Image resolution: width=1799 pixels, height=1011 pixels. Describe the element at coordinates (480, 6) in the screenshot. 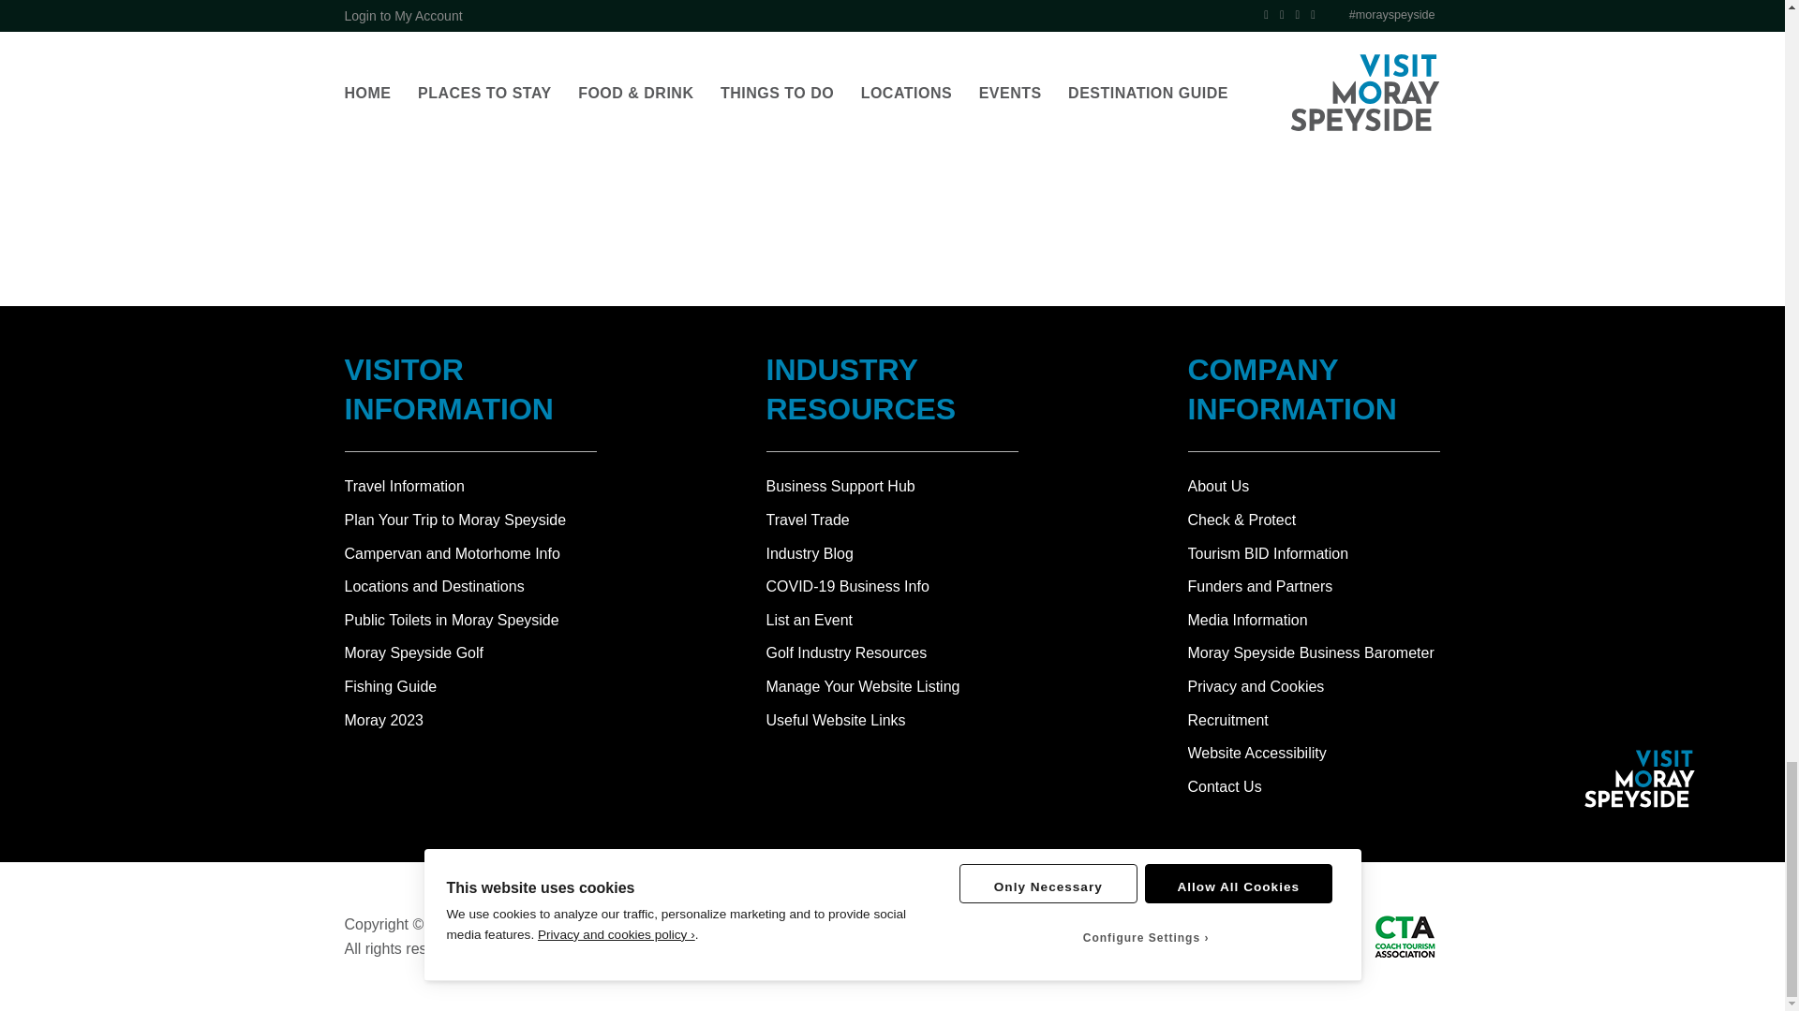

I see `Link Here` at that location.